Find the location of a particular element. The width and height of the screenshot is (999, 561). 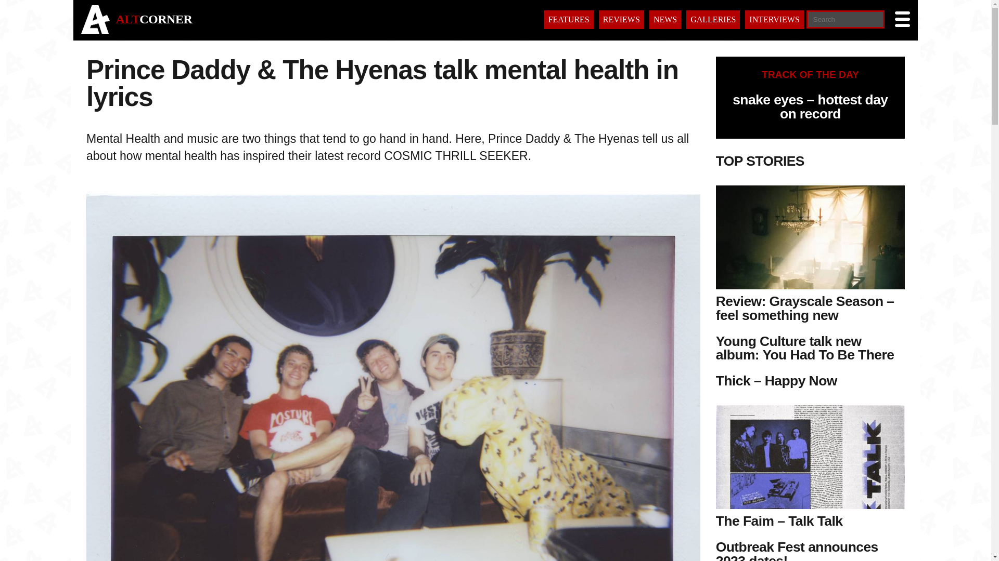

ALTCORNER.com is located at coordinates (95, 31).